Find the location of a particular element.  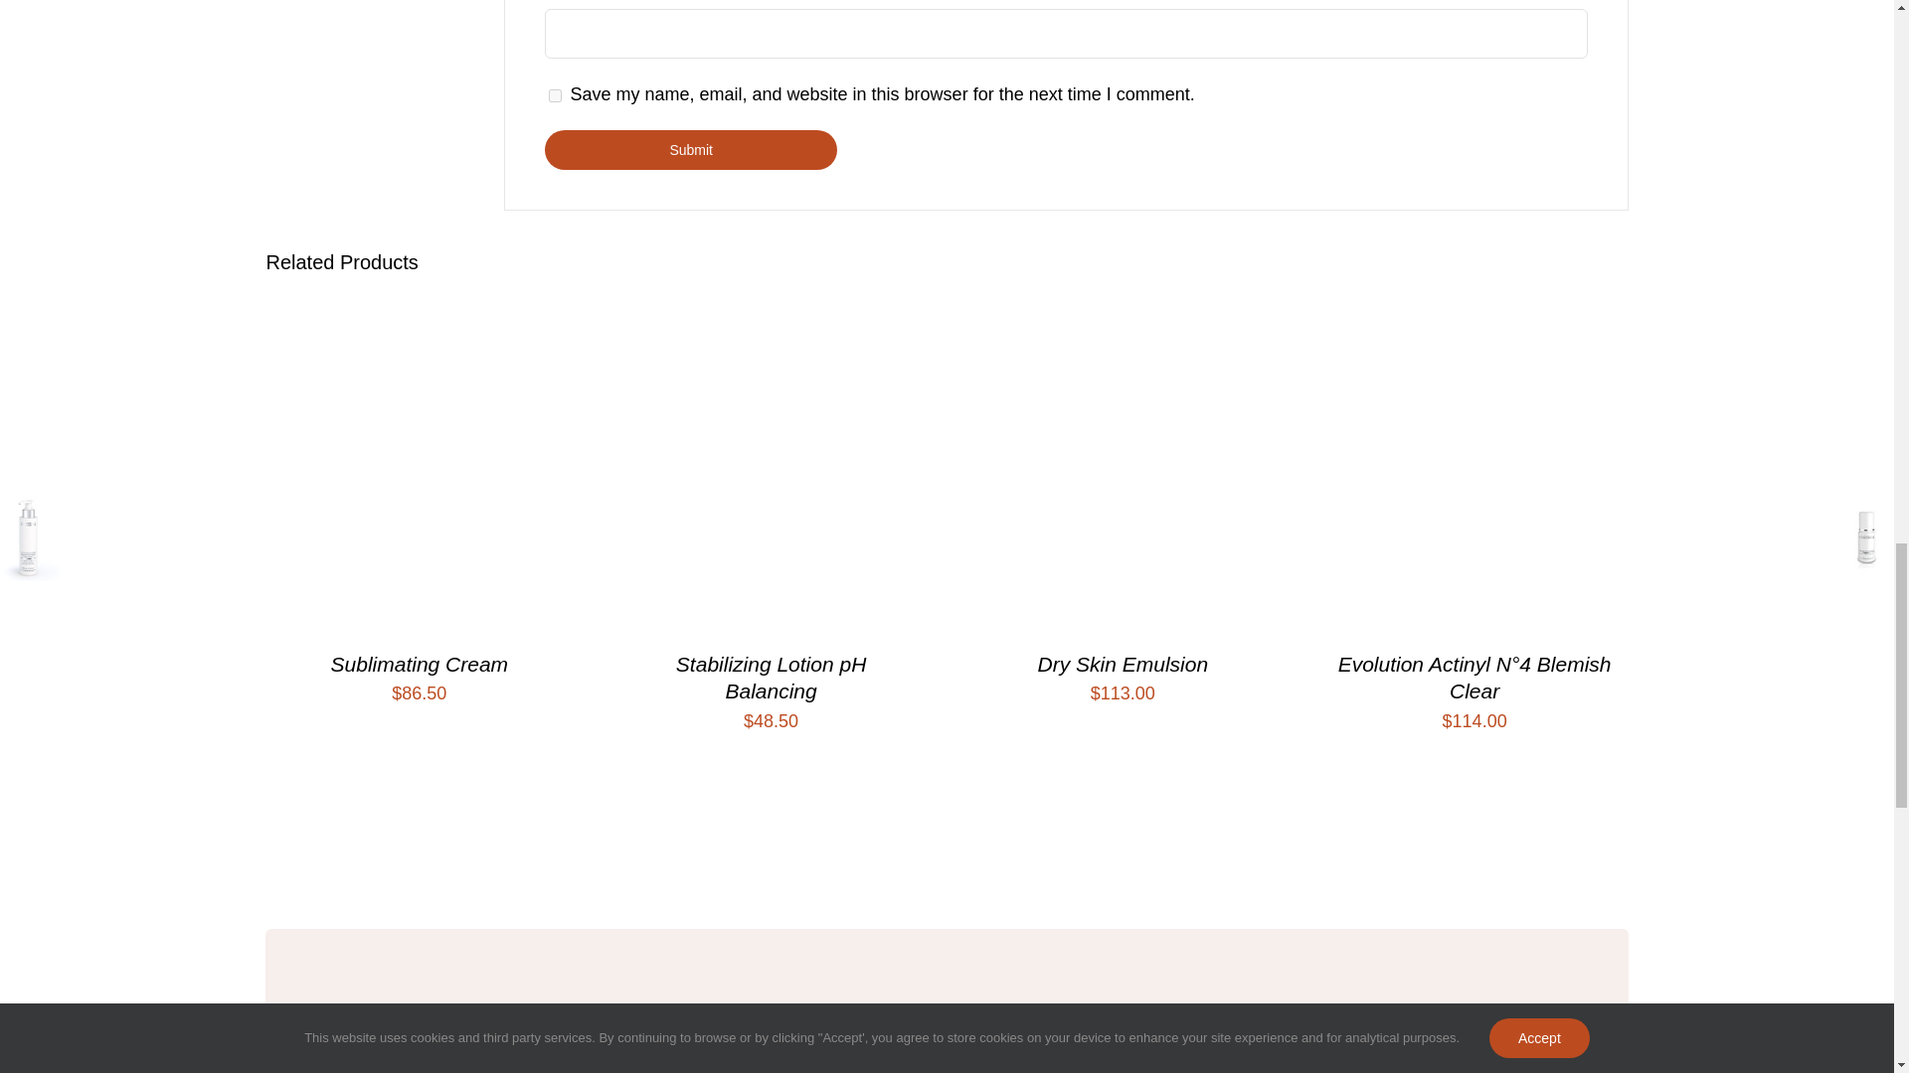

yes is located at coordinates (555, 95).